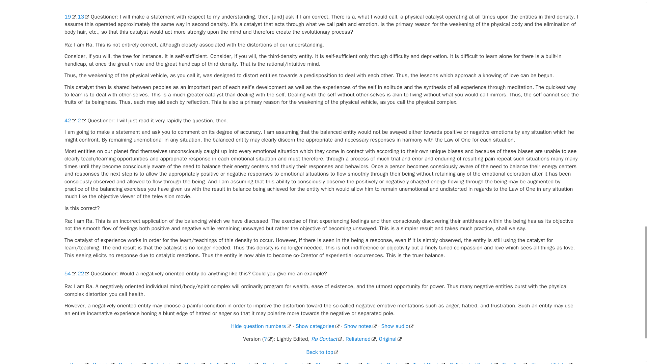 The width and height of the screenshot is (648, 364). Describe the element at coordinates (82, 121) in the screenshot. I see `2` at that location.